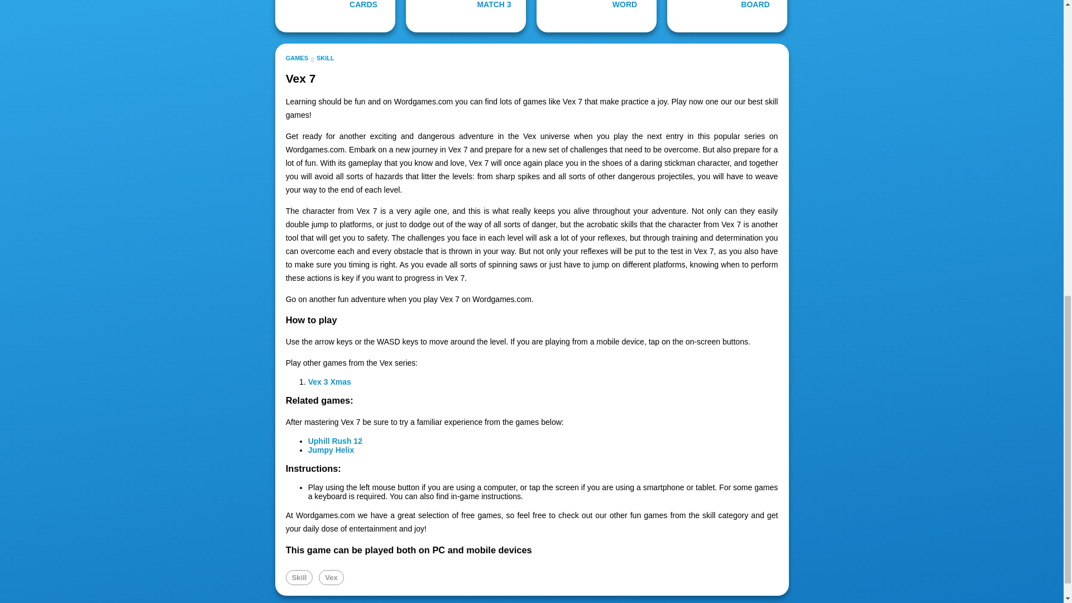  Describe the element at coordinates (335, 16) in the screenshot. I see `Cards` at that location.